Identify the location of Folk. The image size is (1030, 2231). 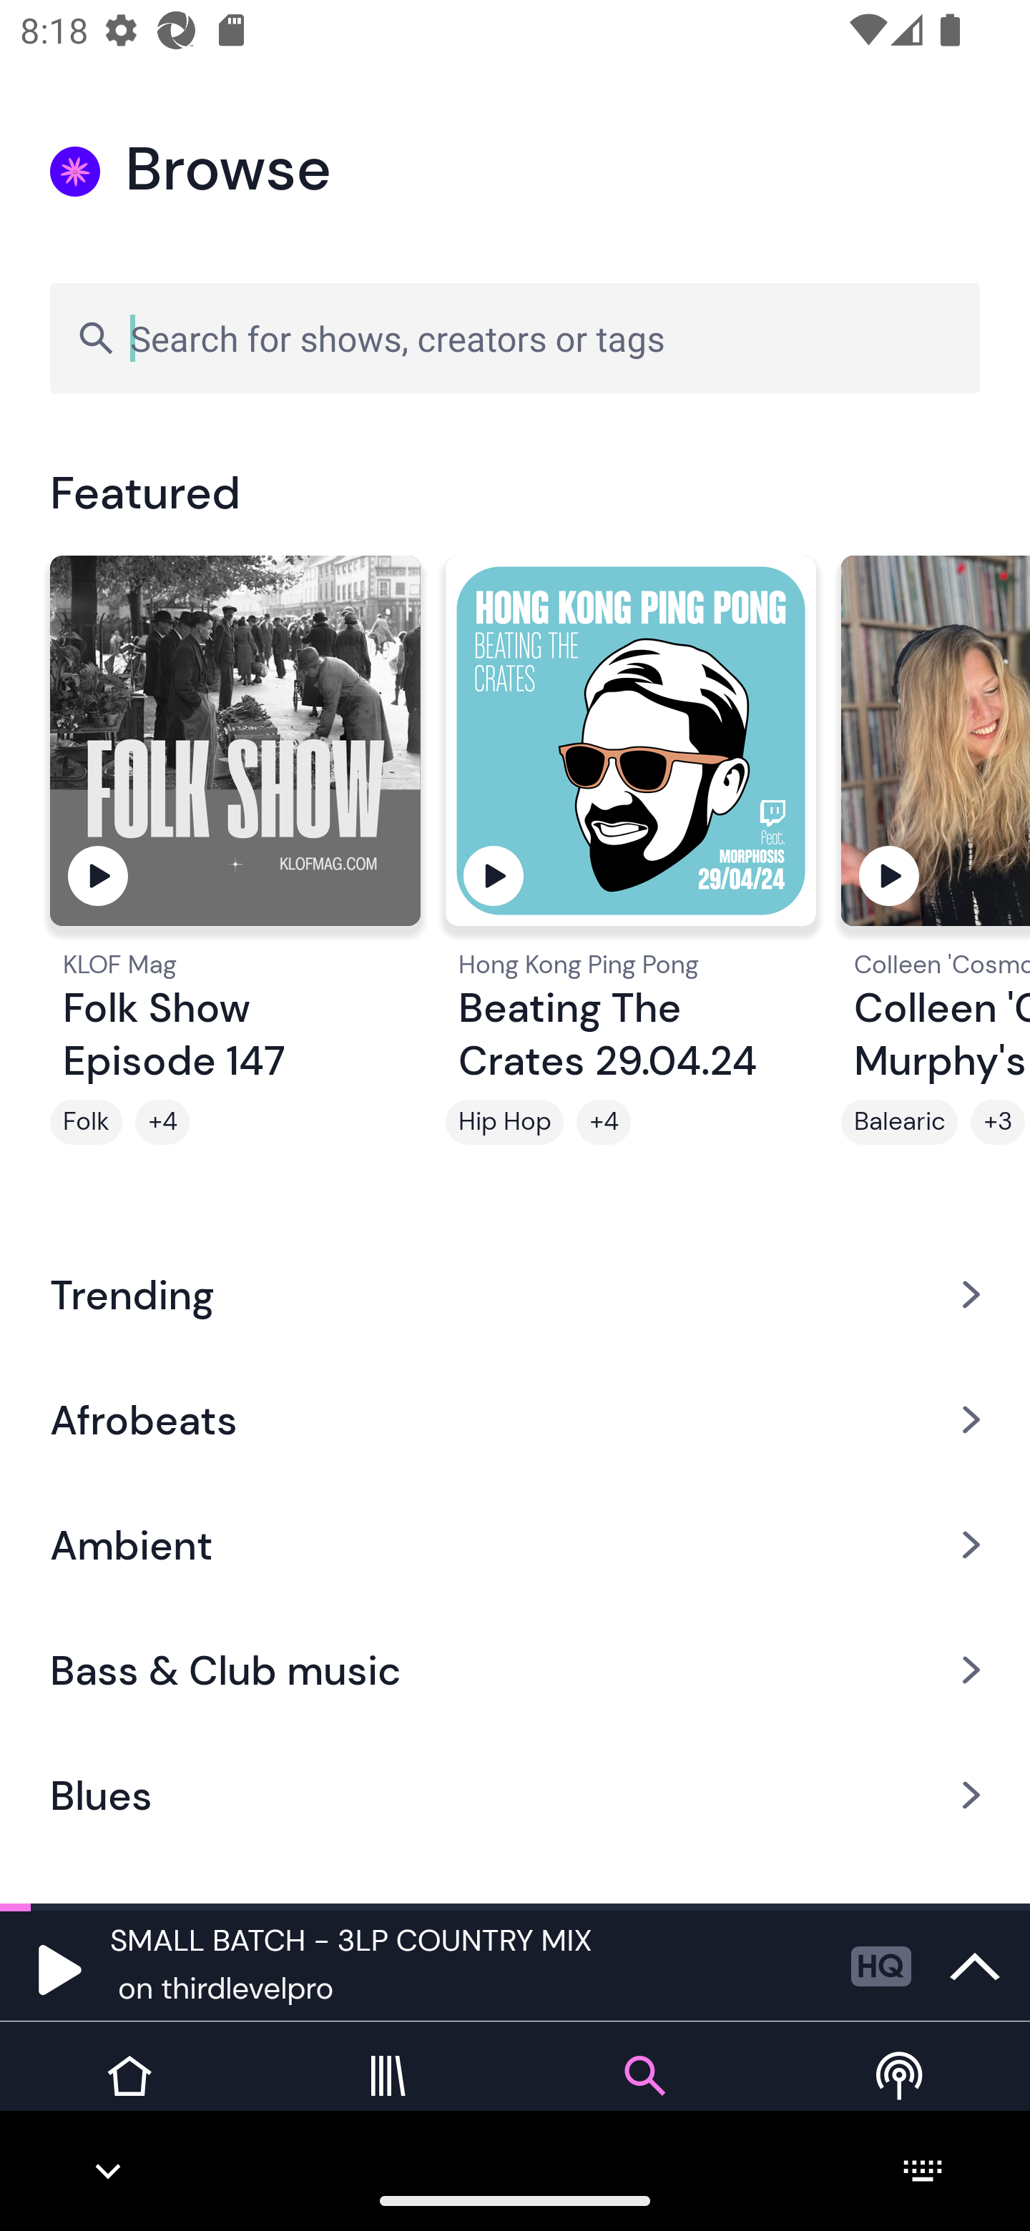
(86, 1122).